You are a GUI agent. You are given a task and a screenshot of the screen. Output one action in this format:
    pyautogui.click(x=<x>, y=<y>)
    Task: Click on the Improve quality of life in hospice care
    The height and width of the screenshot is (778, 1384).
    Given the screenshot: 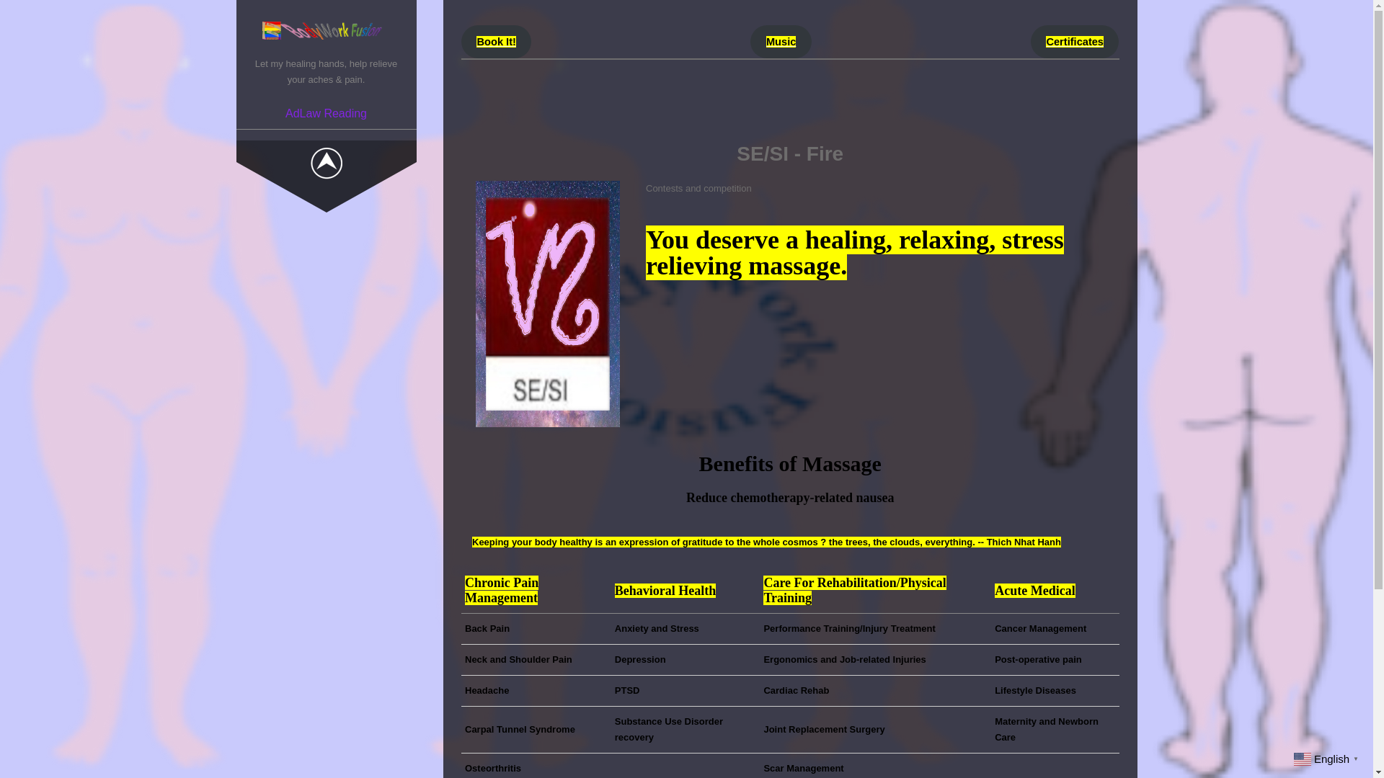 What is the action you would take?
    pyautogui.click(x=789, y=579)
    